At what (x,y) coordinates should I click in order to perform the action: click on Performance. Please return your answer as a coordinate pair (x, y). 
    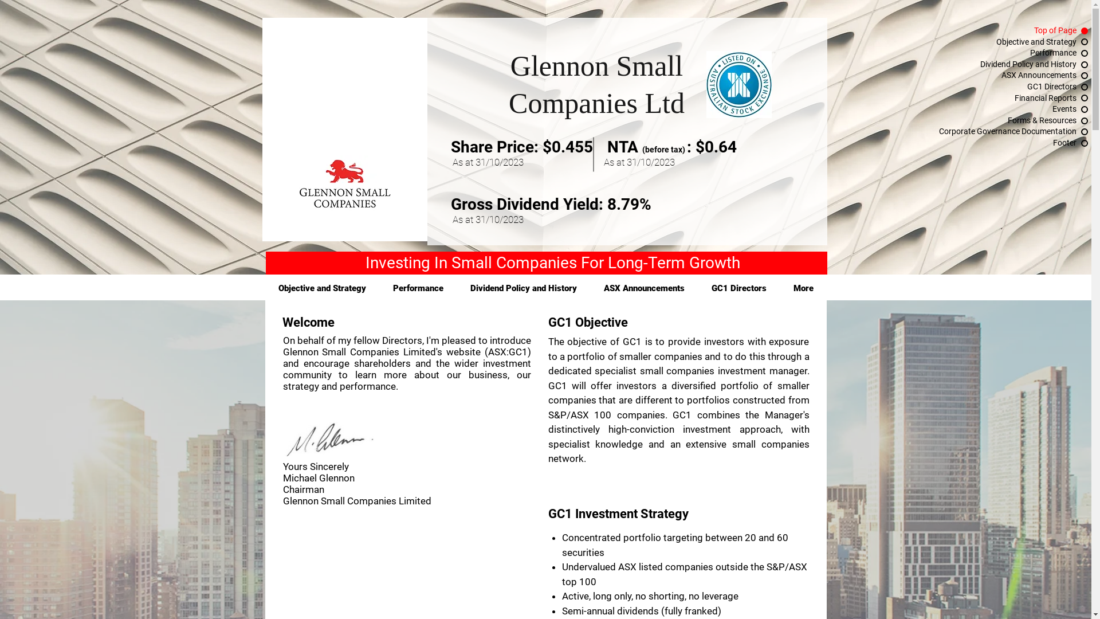
    Looking at the image, I should click on (418, 289).